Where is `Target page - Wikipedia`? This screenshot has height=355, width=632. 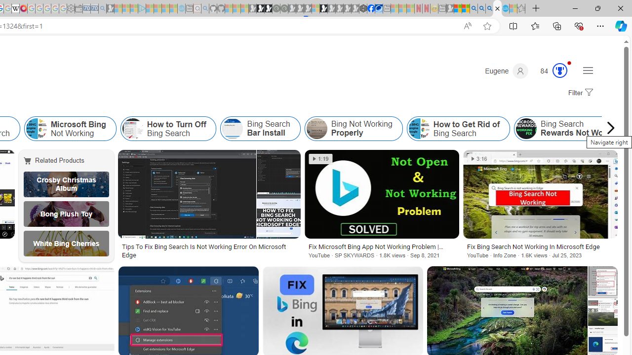
Target page - Wikipedia is located at coordinates (16, 9).